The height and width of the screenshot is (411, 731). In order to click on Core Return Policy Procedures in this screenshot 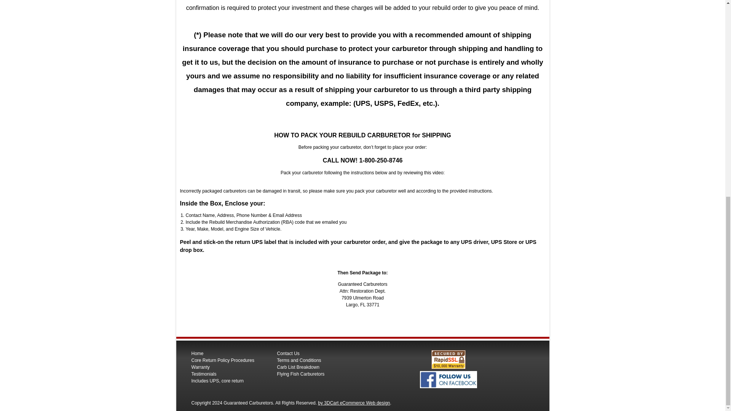, I will do `click(222, 360)`.